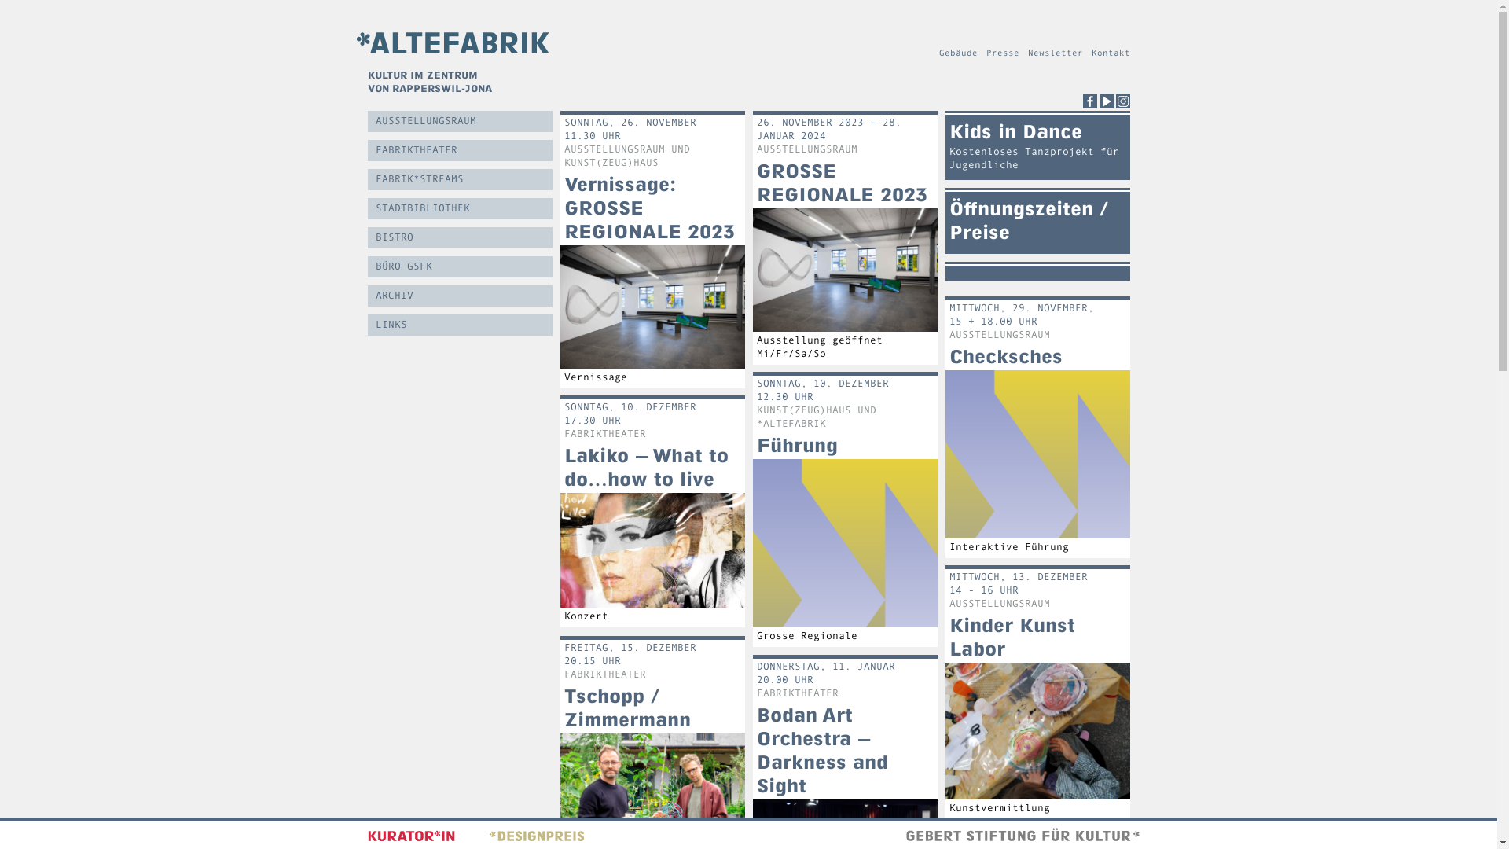 The image size is (1509, 849). I want to click on Kinder Kunst Labor, so click(1012, 637).